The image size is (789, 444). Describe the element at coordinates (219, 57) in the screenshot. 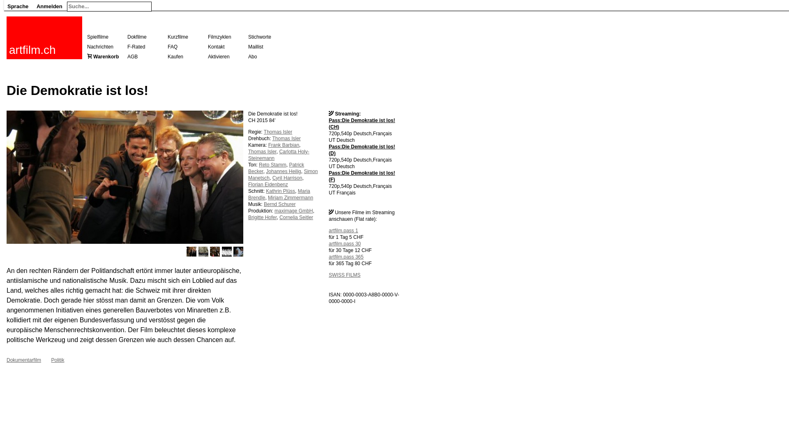

I see `Aktivieren` at that location.